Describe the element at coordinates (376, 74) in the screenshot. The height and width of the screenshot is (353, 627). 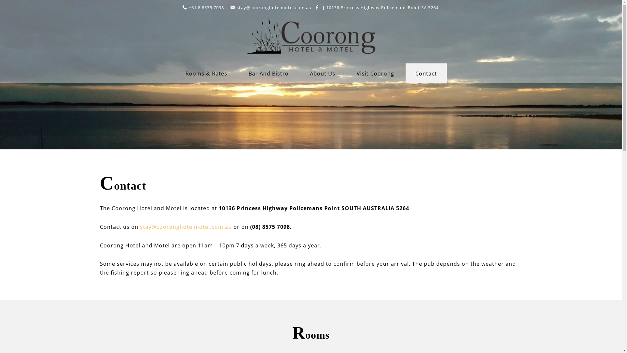
I see `Visit Coorong` at that location.